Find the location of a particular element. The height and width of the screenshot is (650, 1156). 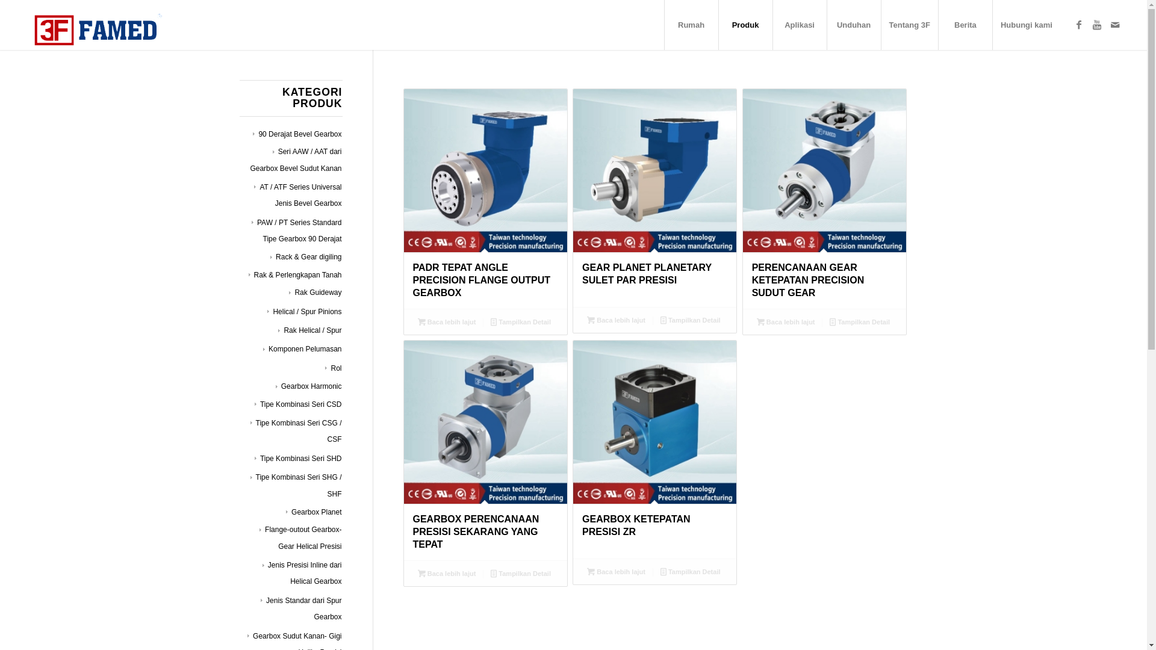

Berita is located at coordinates (965, 25).